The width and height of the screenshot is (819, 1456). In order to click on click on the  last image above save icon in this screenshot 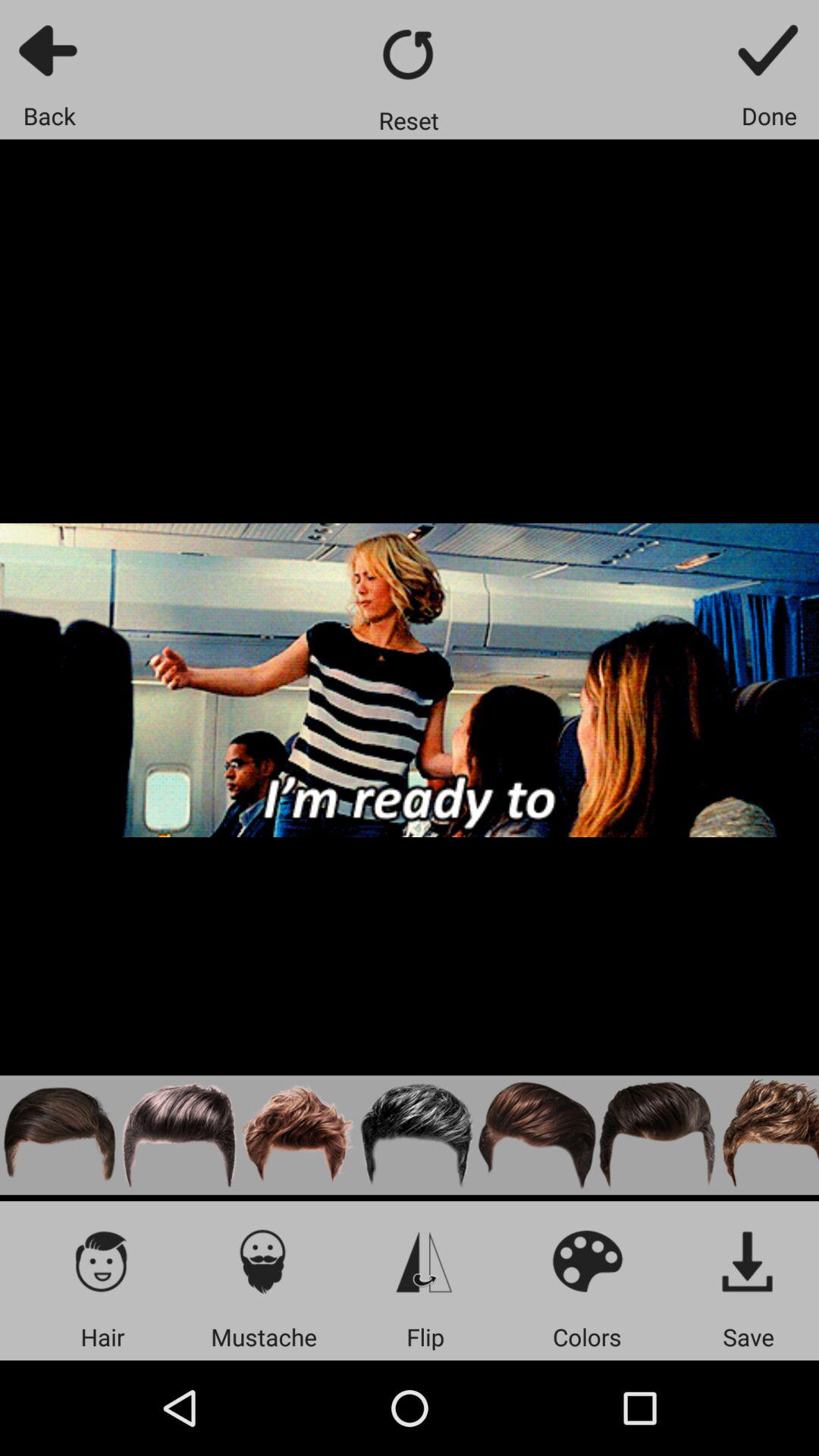, I will do `click(767, 1135)`.